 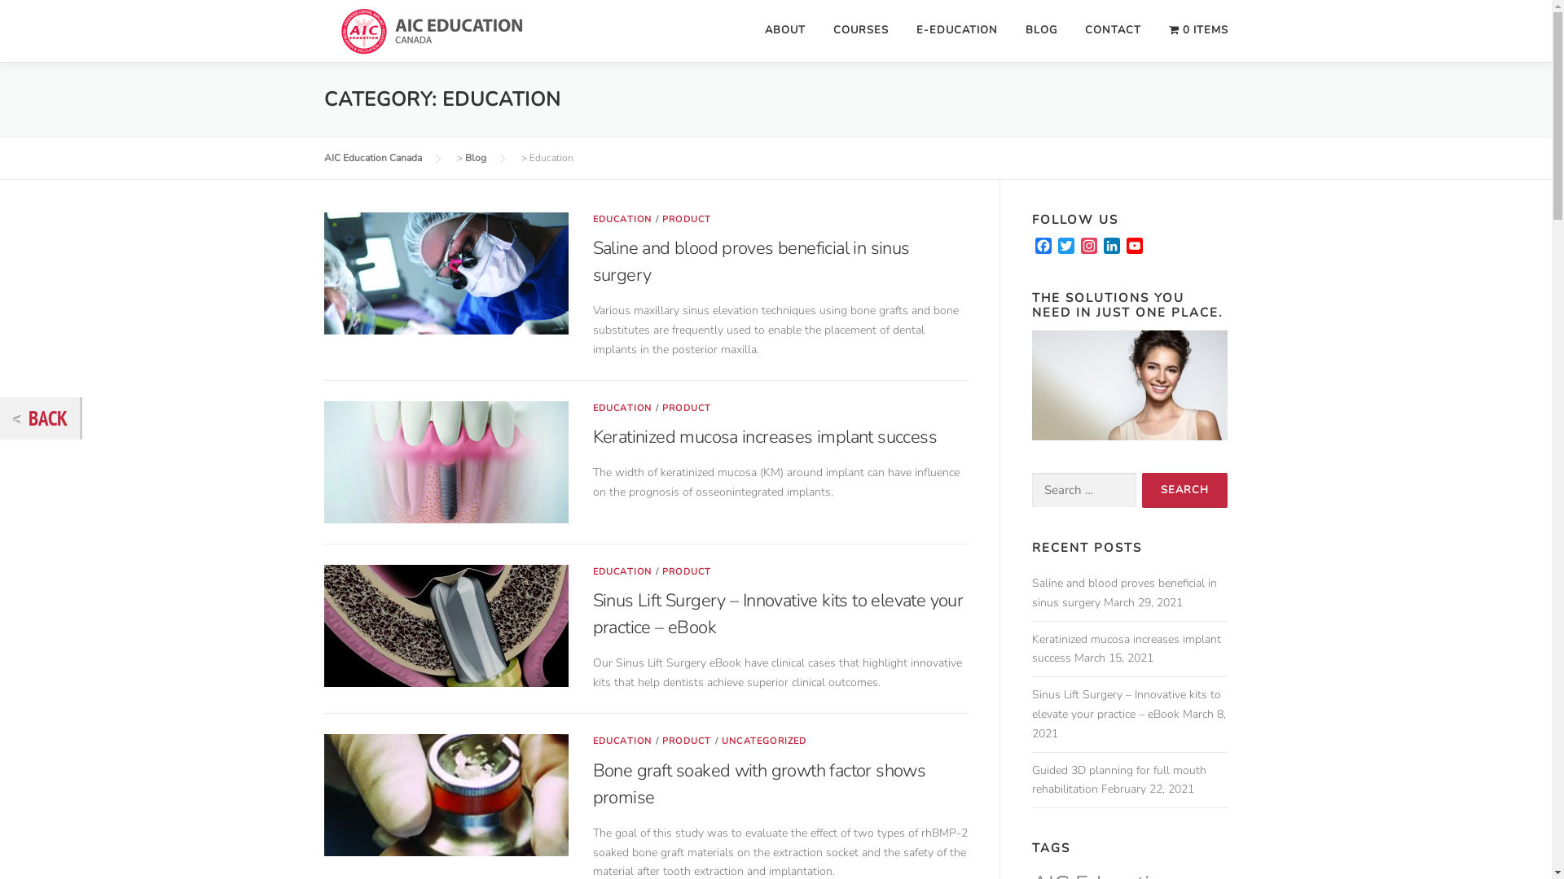 I want to click on ABOUT, so click(x=785, y=31).